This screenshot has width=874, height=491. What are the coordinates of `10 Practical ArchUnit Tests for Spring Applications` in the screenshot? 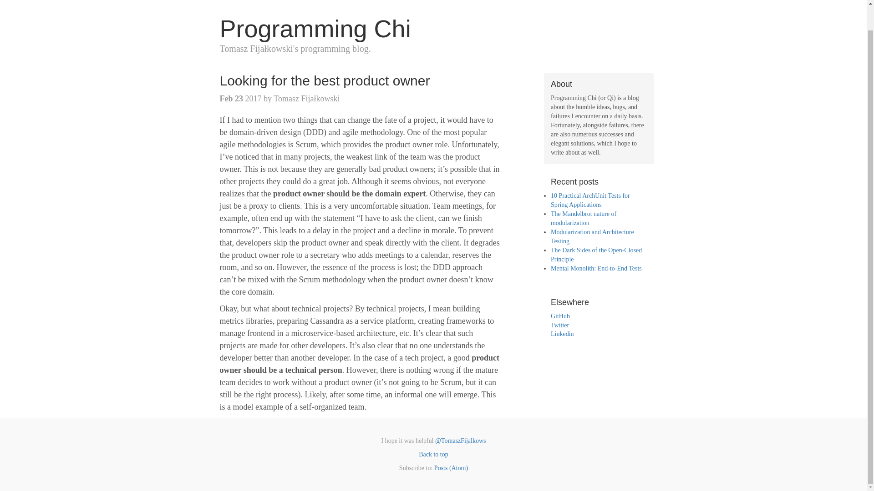 It's located at (590, 200).